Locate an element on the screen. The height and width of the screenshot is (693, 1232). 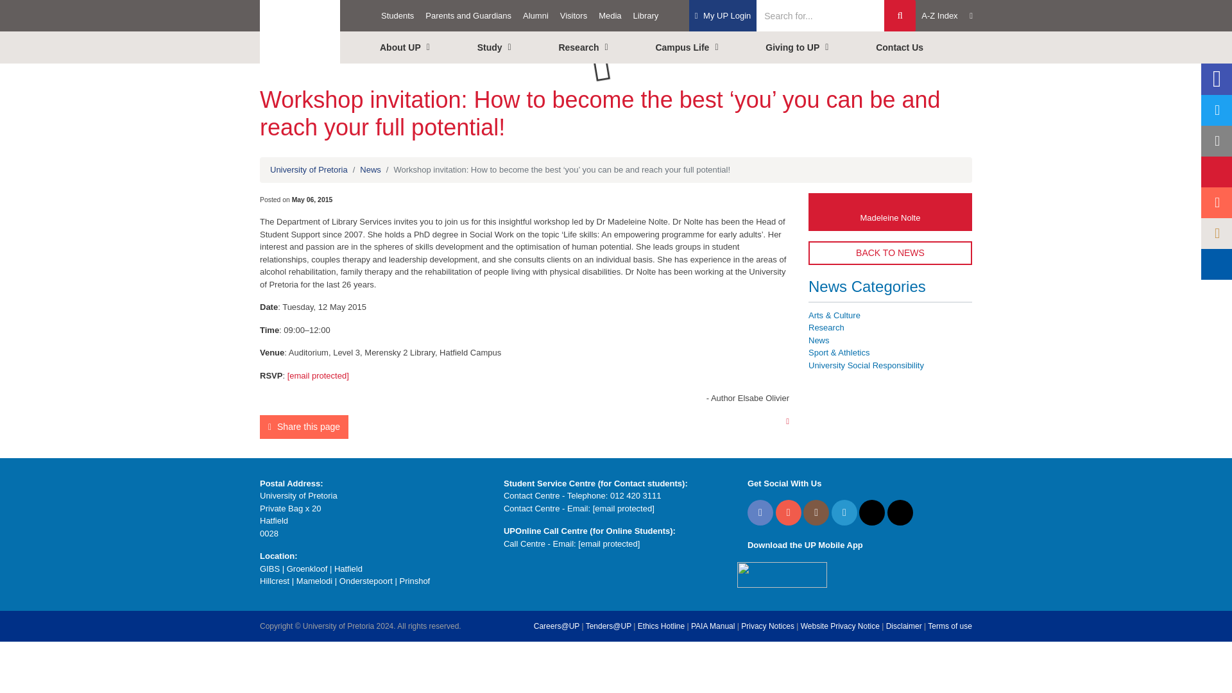
My UP Login is located at coordinates (723, 15).